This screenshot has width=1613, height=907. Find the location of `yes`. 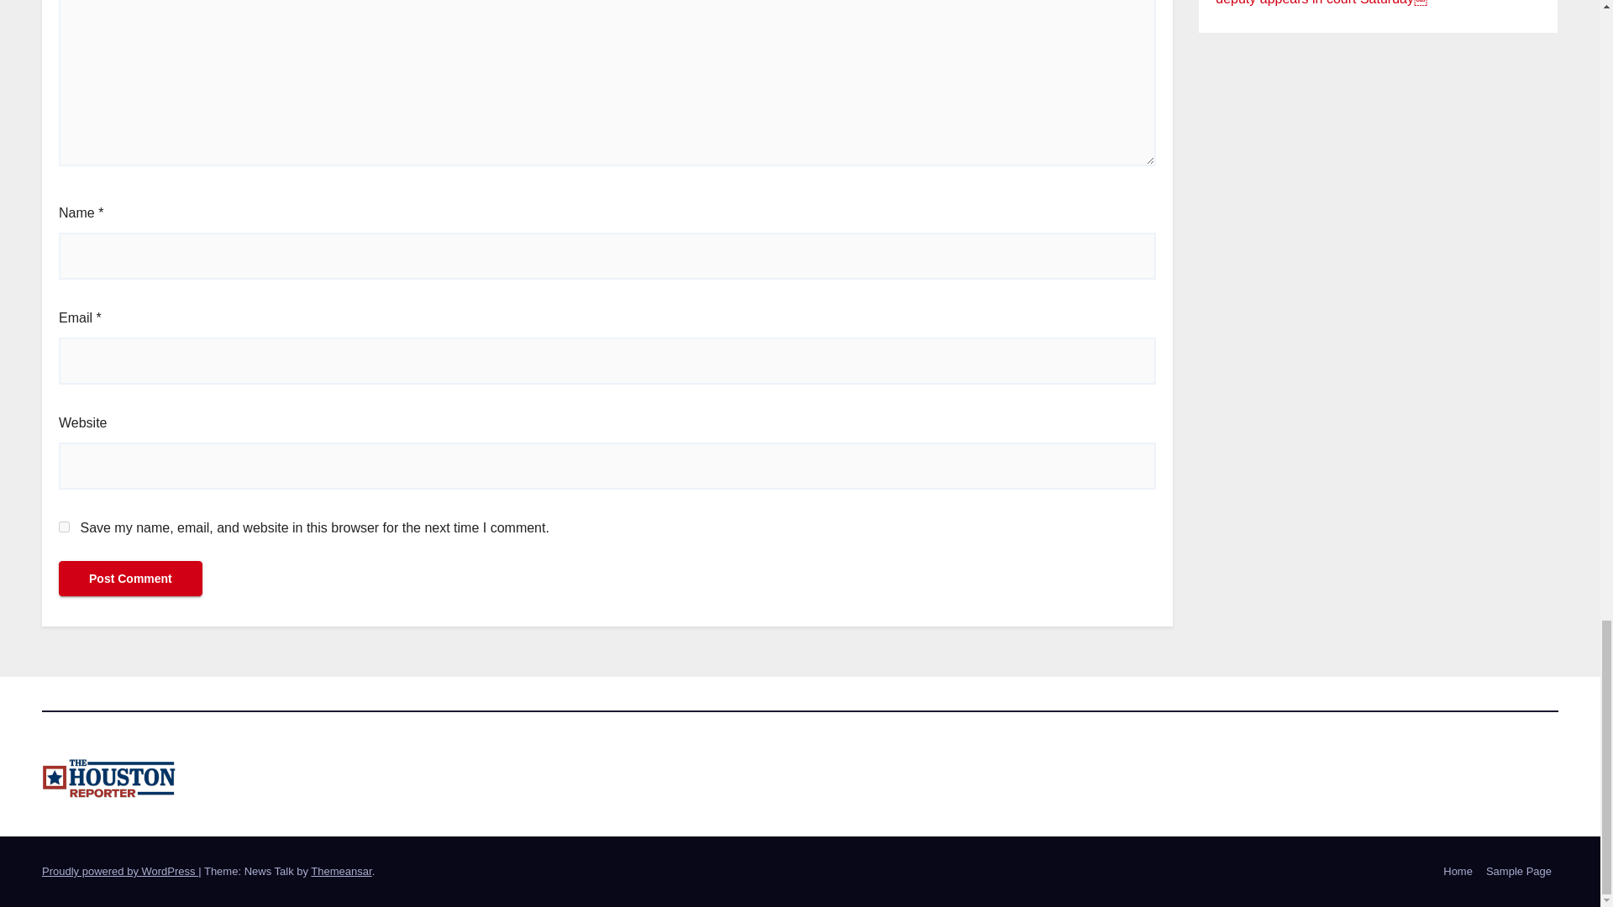

yes is located at coordinates (64, 527).